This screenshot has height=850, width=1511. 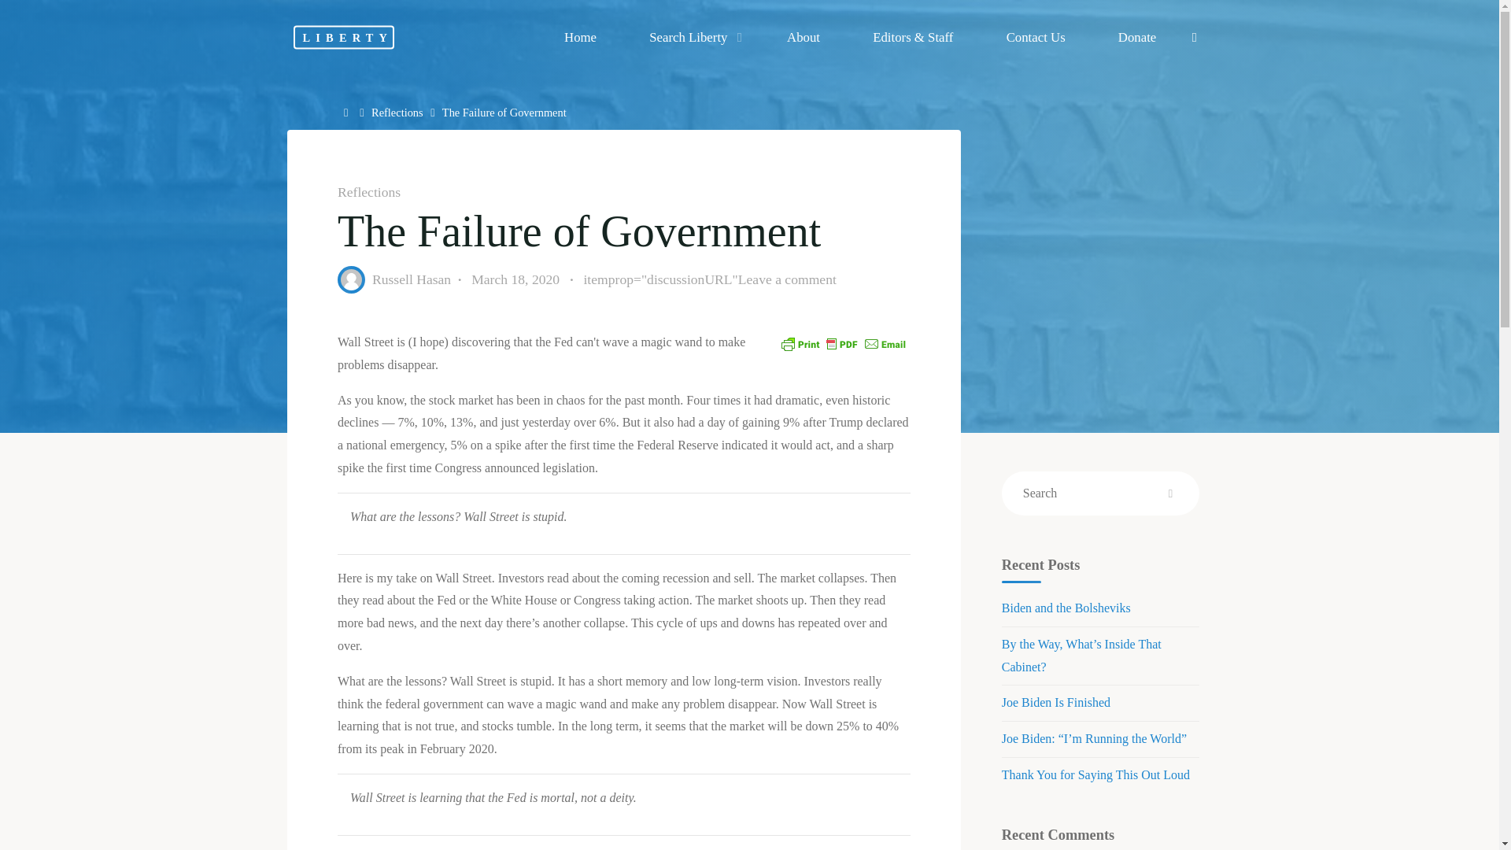 I want to click on Russell Hasan, so click(x=411, y=279).